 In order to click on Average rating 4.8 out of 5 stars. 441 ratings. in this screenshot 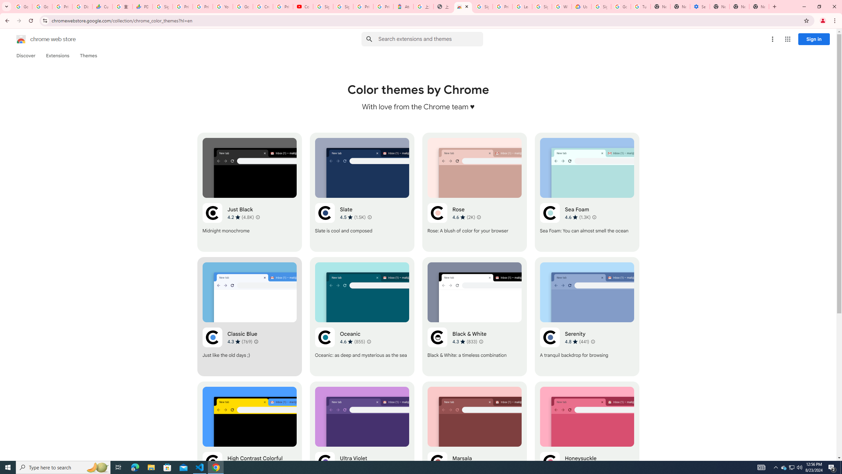, I will do `click(577, 342)`.